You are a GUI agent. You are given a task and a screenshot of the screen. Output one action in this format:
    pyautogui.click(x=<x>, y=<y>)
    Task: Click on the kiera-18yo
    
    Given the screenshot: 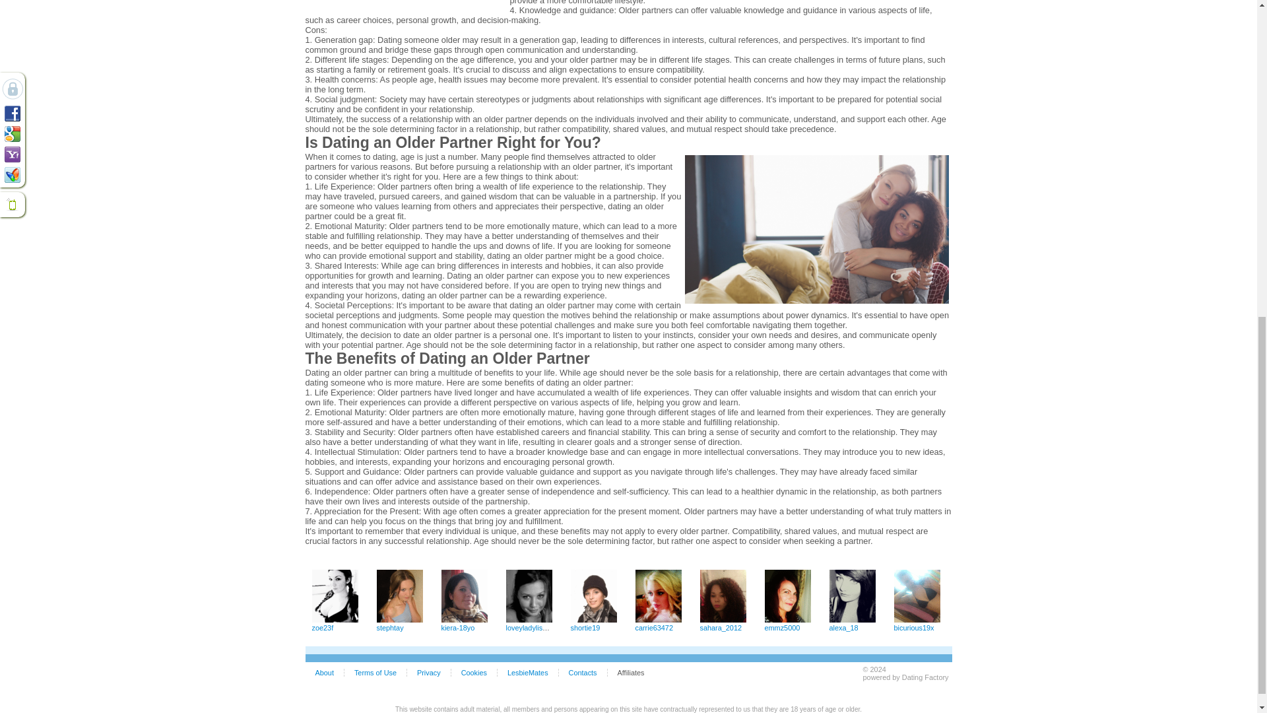 What is the action you would take?
    pyautogui.click(x=463, y=620)
    